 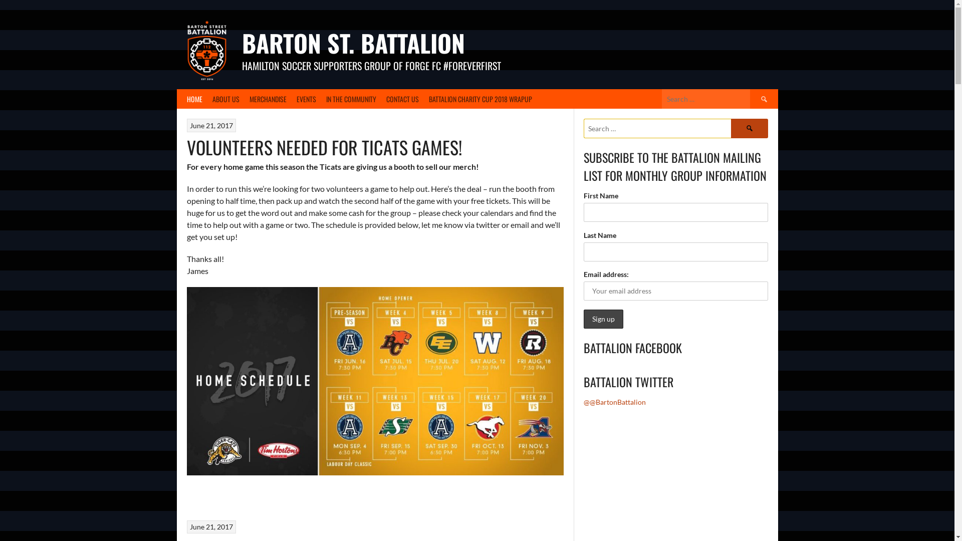 What do you see at coordinates (211, 125) in the screenshot?
I see `June 21, 2017` at bounding box center [211, 125].